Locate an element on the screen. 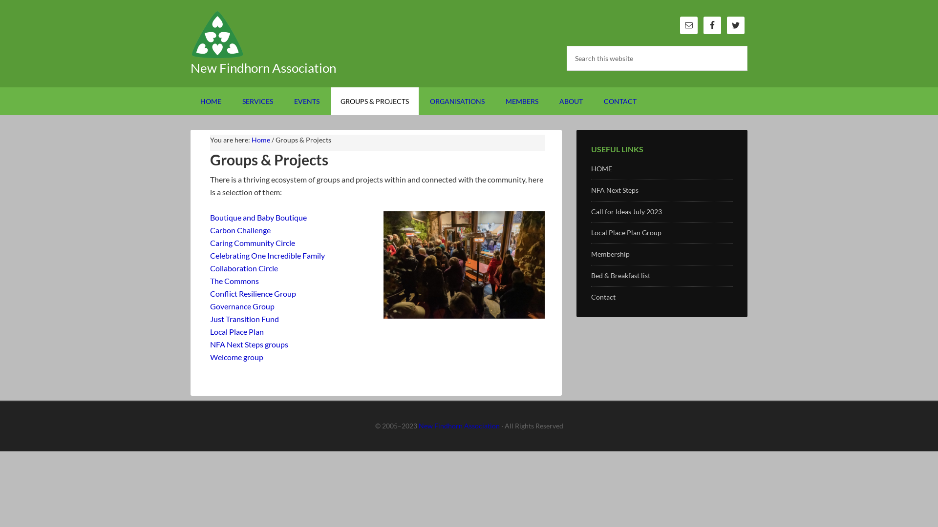 The width and height of the screenshot is (938, 527). HOME is located at coordinates (602, 169).